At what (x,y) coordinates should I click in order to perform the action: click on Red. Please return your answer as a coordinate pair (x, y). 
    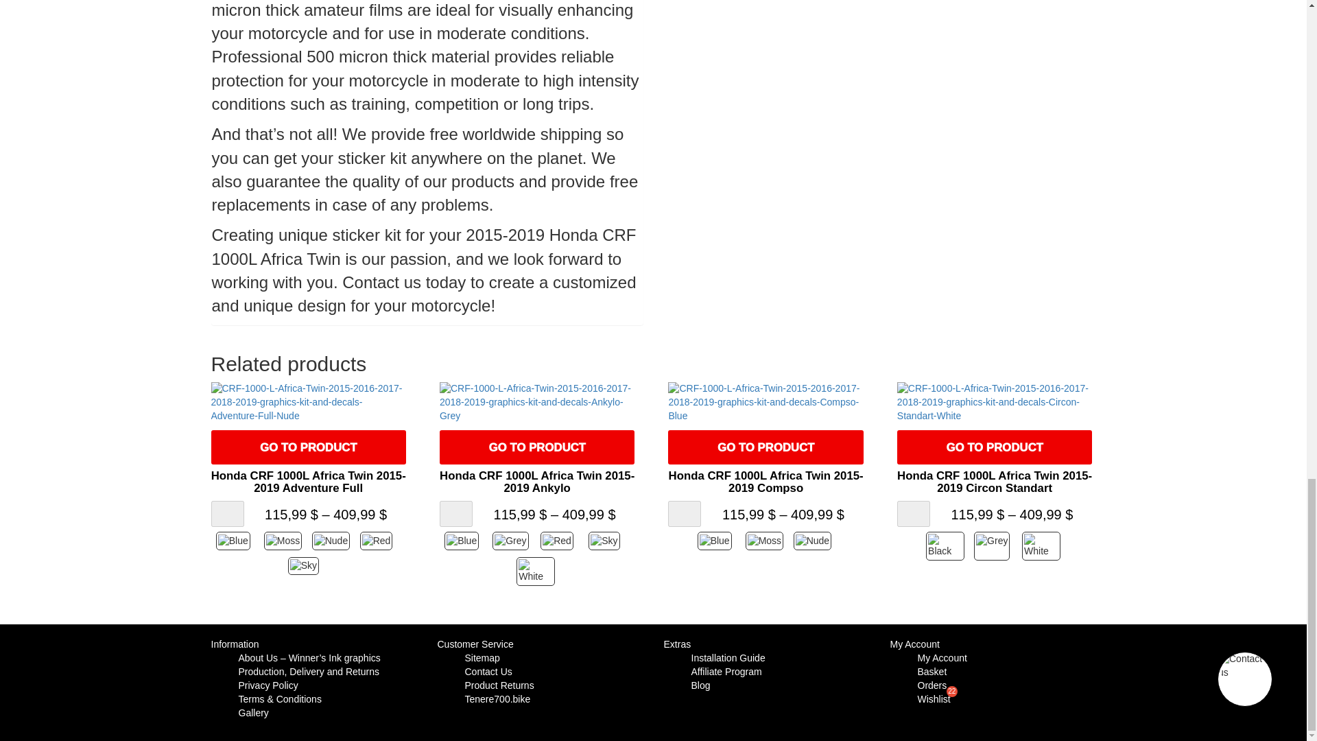
    Looking at the image, I should click on (380, 541).